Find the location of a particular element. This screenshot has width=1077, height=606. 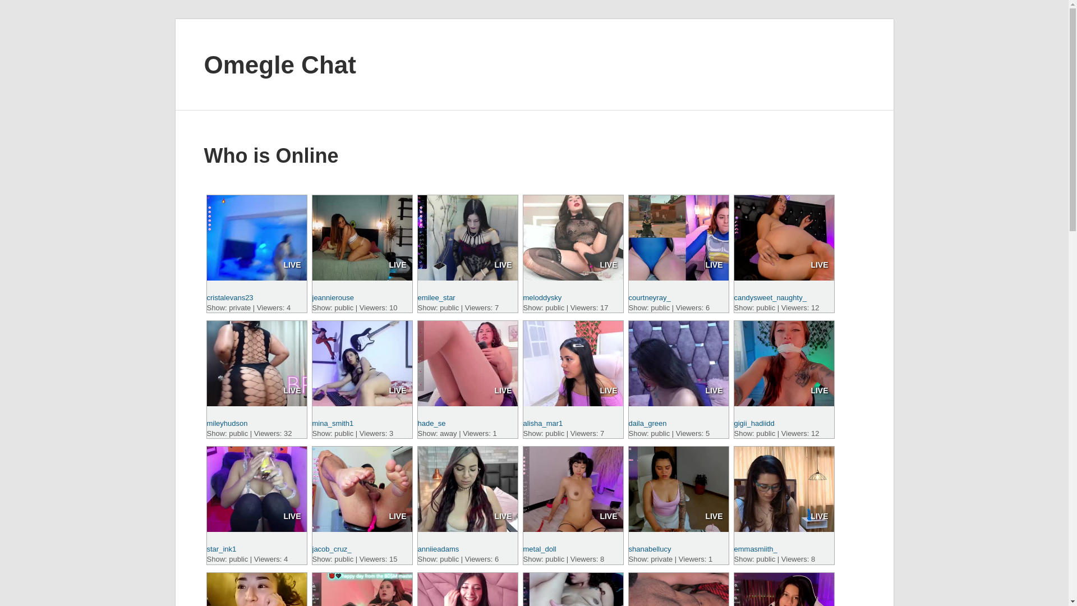

LIVE is located at coordinates (608, 391).